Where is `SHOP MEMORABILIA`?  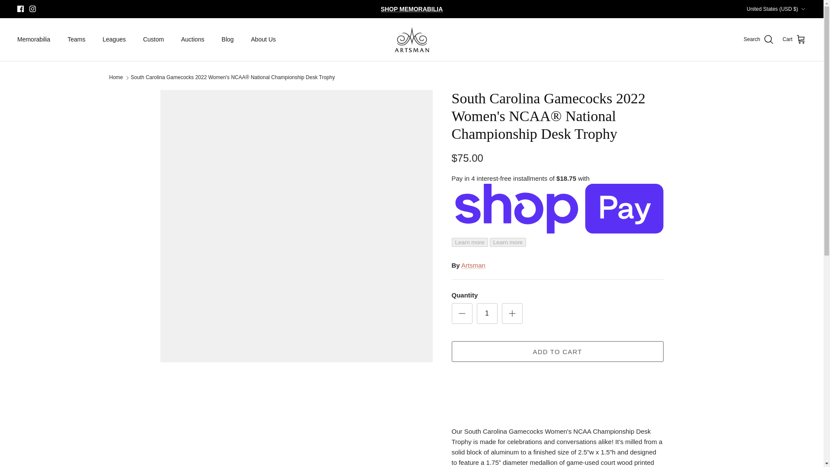 SHOP MEMORABILIA is located at coordinates (412, 9).